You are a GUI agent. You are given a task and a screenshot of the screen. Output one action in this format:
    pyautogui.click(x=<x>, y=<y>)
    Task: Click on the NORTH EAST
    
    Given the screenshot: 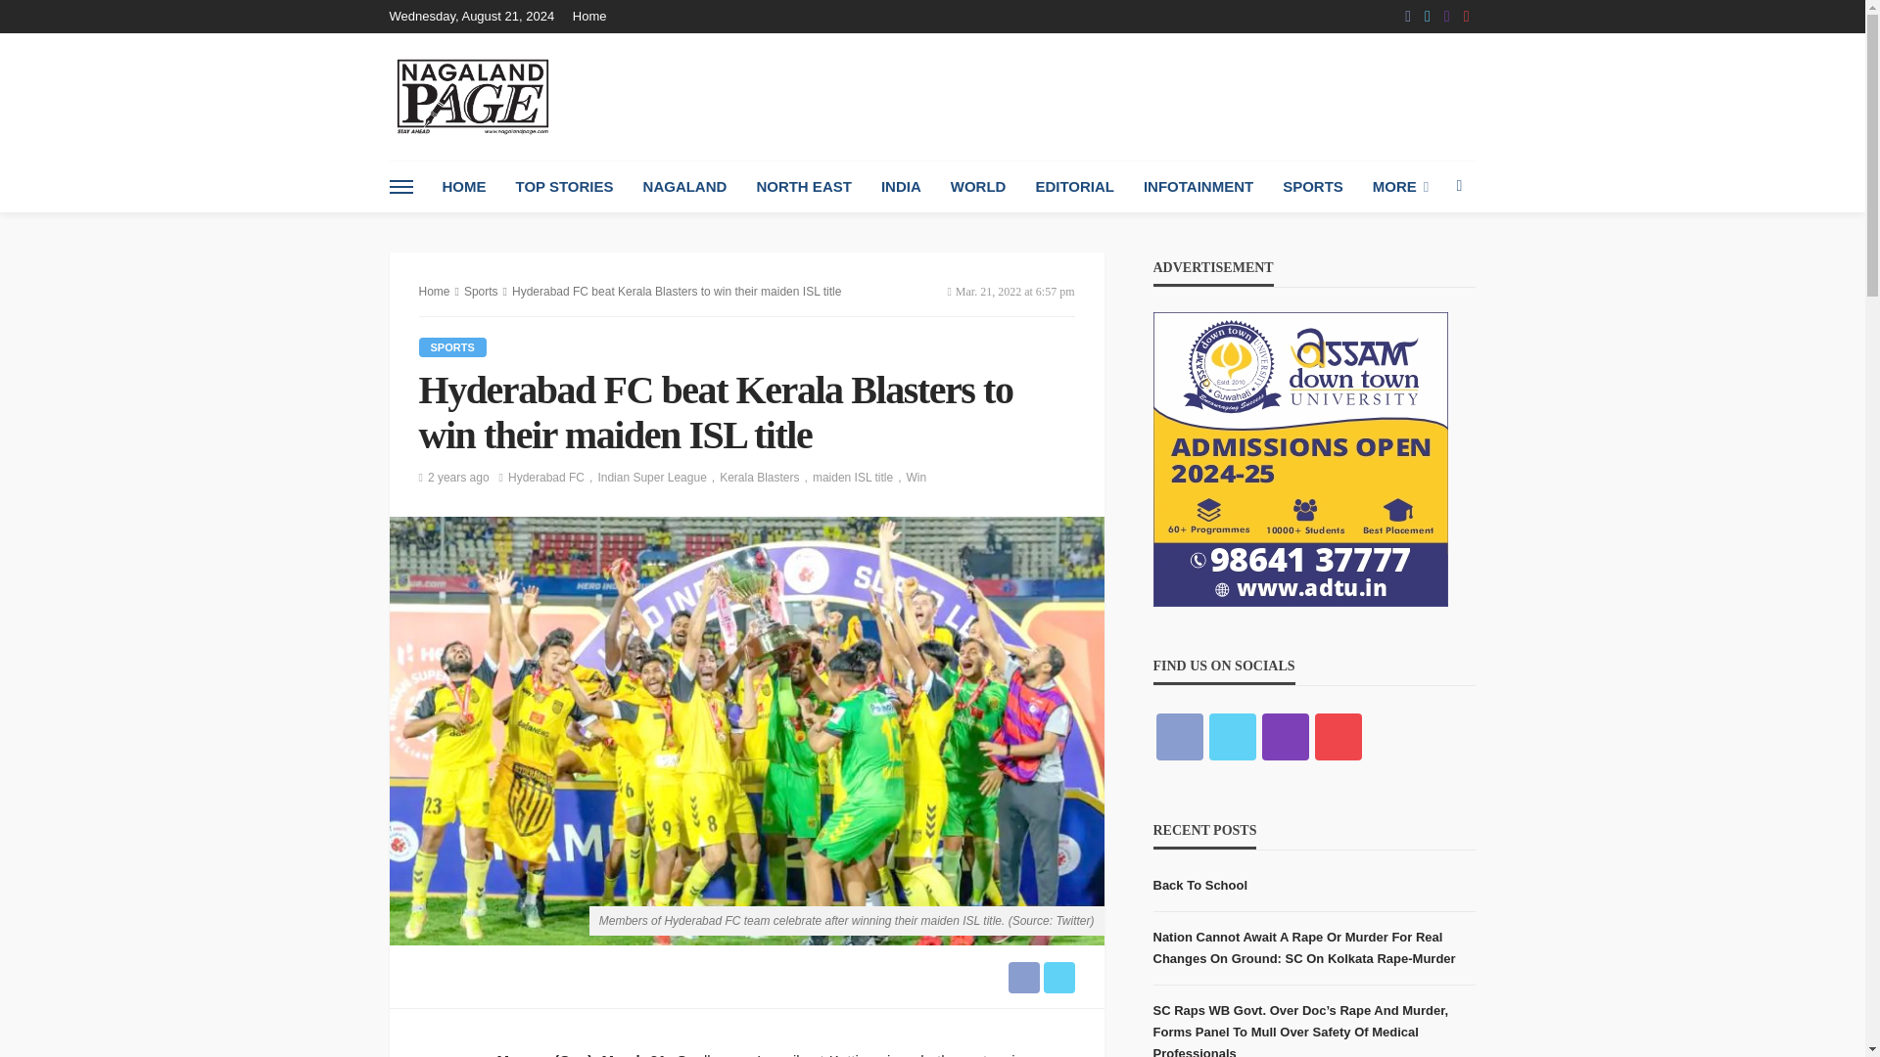 What is the action you would take?
    pyautogui.click(x=803, y=187)
    